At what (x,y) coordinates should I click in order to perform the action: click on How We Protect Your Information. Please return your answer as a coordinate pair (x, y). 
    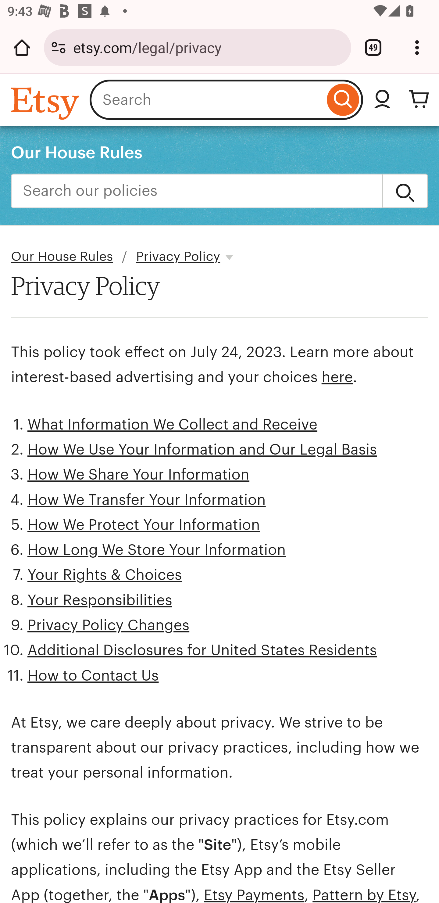
    Looking at the image, I should click on (144, 525).